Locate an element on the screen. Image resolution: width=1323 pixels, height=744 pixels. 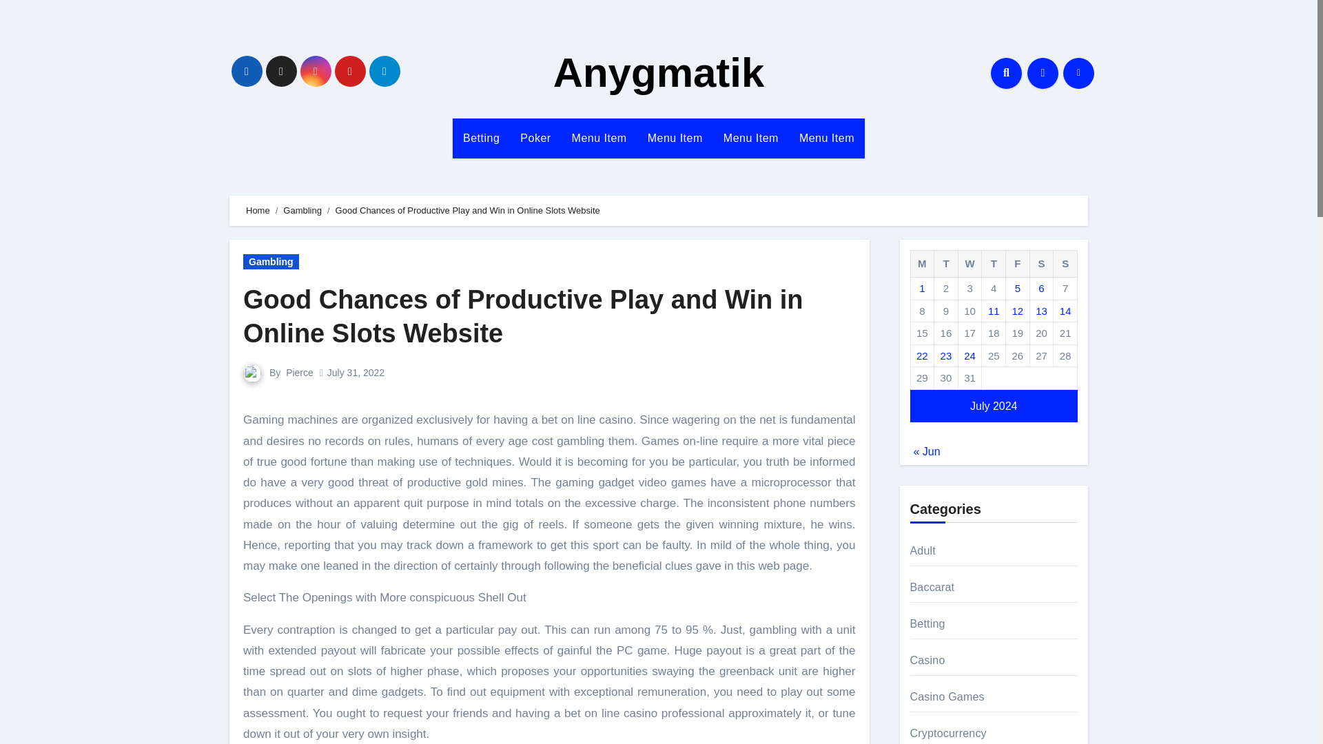
Gambling is located at coordinates (271, 262).